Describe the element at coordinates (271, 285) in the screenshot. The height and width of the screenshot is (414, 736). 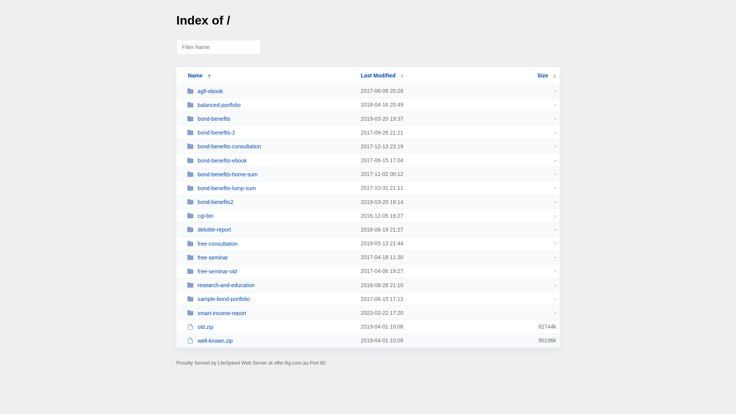
I see `research-and-education` at that location.